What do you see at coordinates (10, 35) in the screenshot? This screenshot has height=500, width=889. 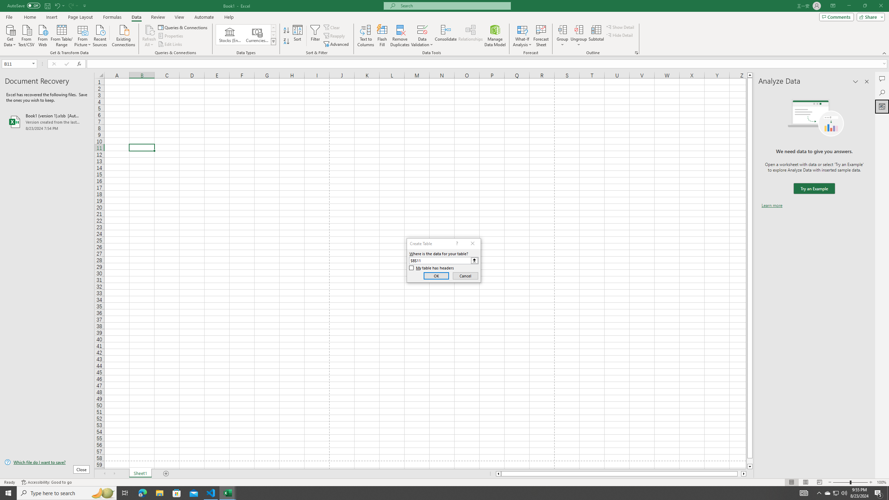 I see `Get Data` at bounding box center [10, 35].